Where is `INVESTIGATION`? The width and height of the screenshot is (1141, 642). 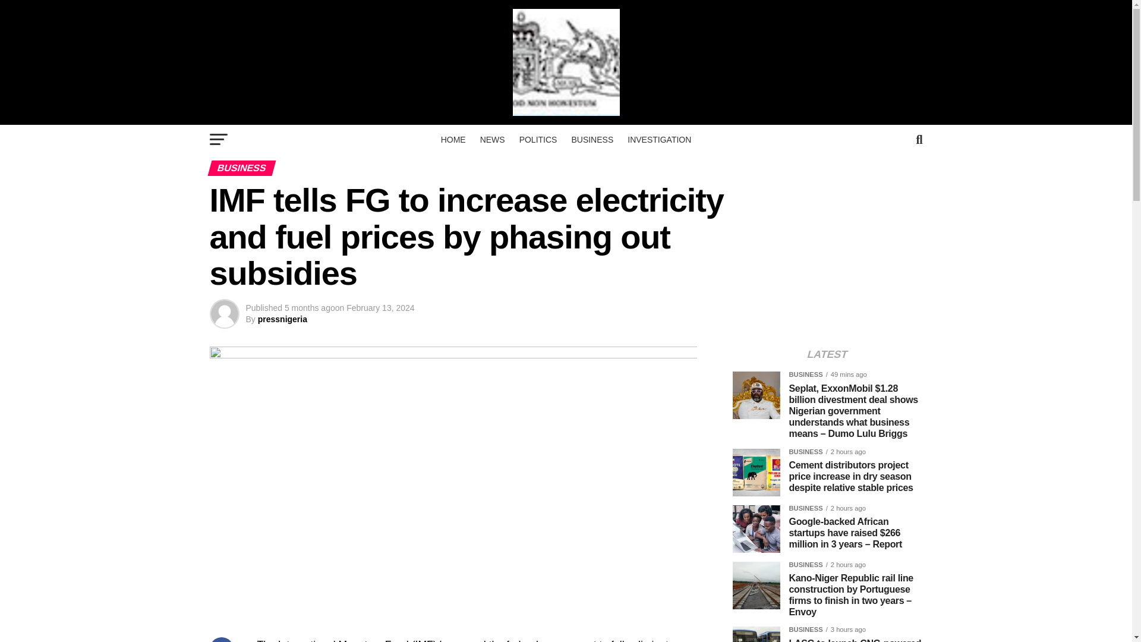 INVESTIGATION is located at coordinates (660, 139).